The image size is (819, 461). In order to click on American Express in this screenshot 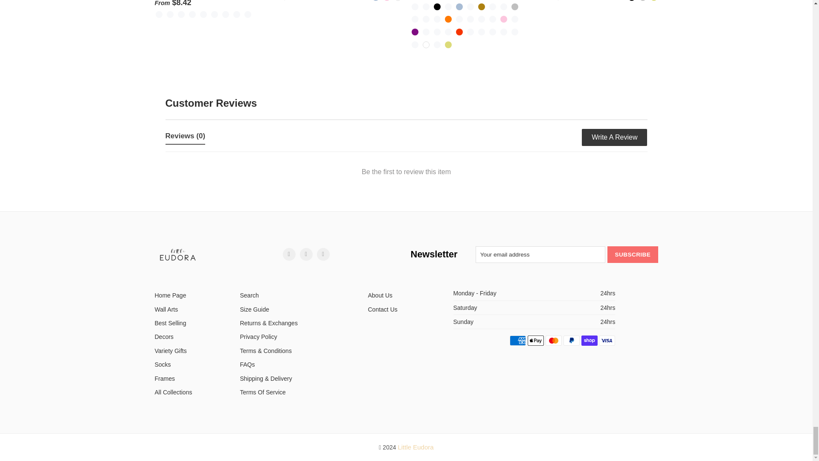, I will do `click(517, 341)`.